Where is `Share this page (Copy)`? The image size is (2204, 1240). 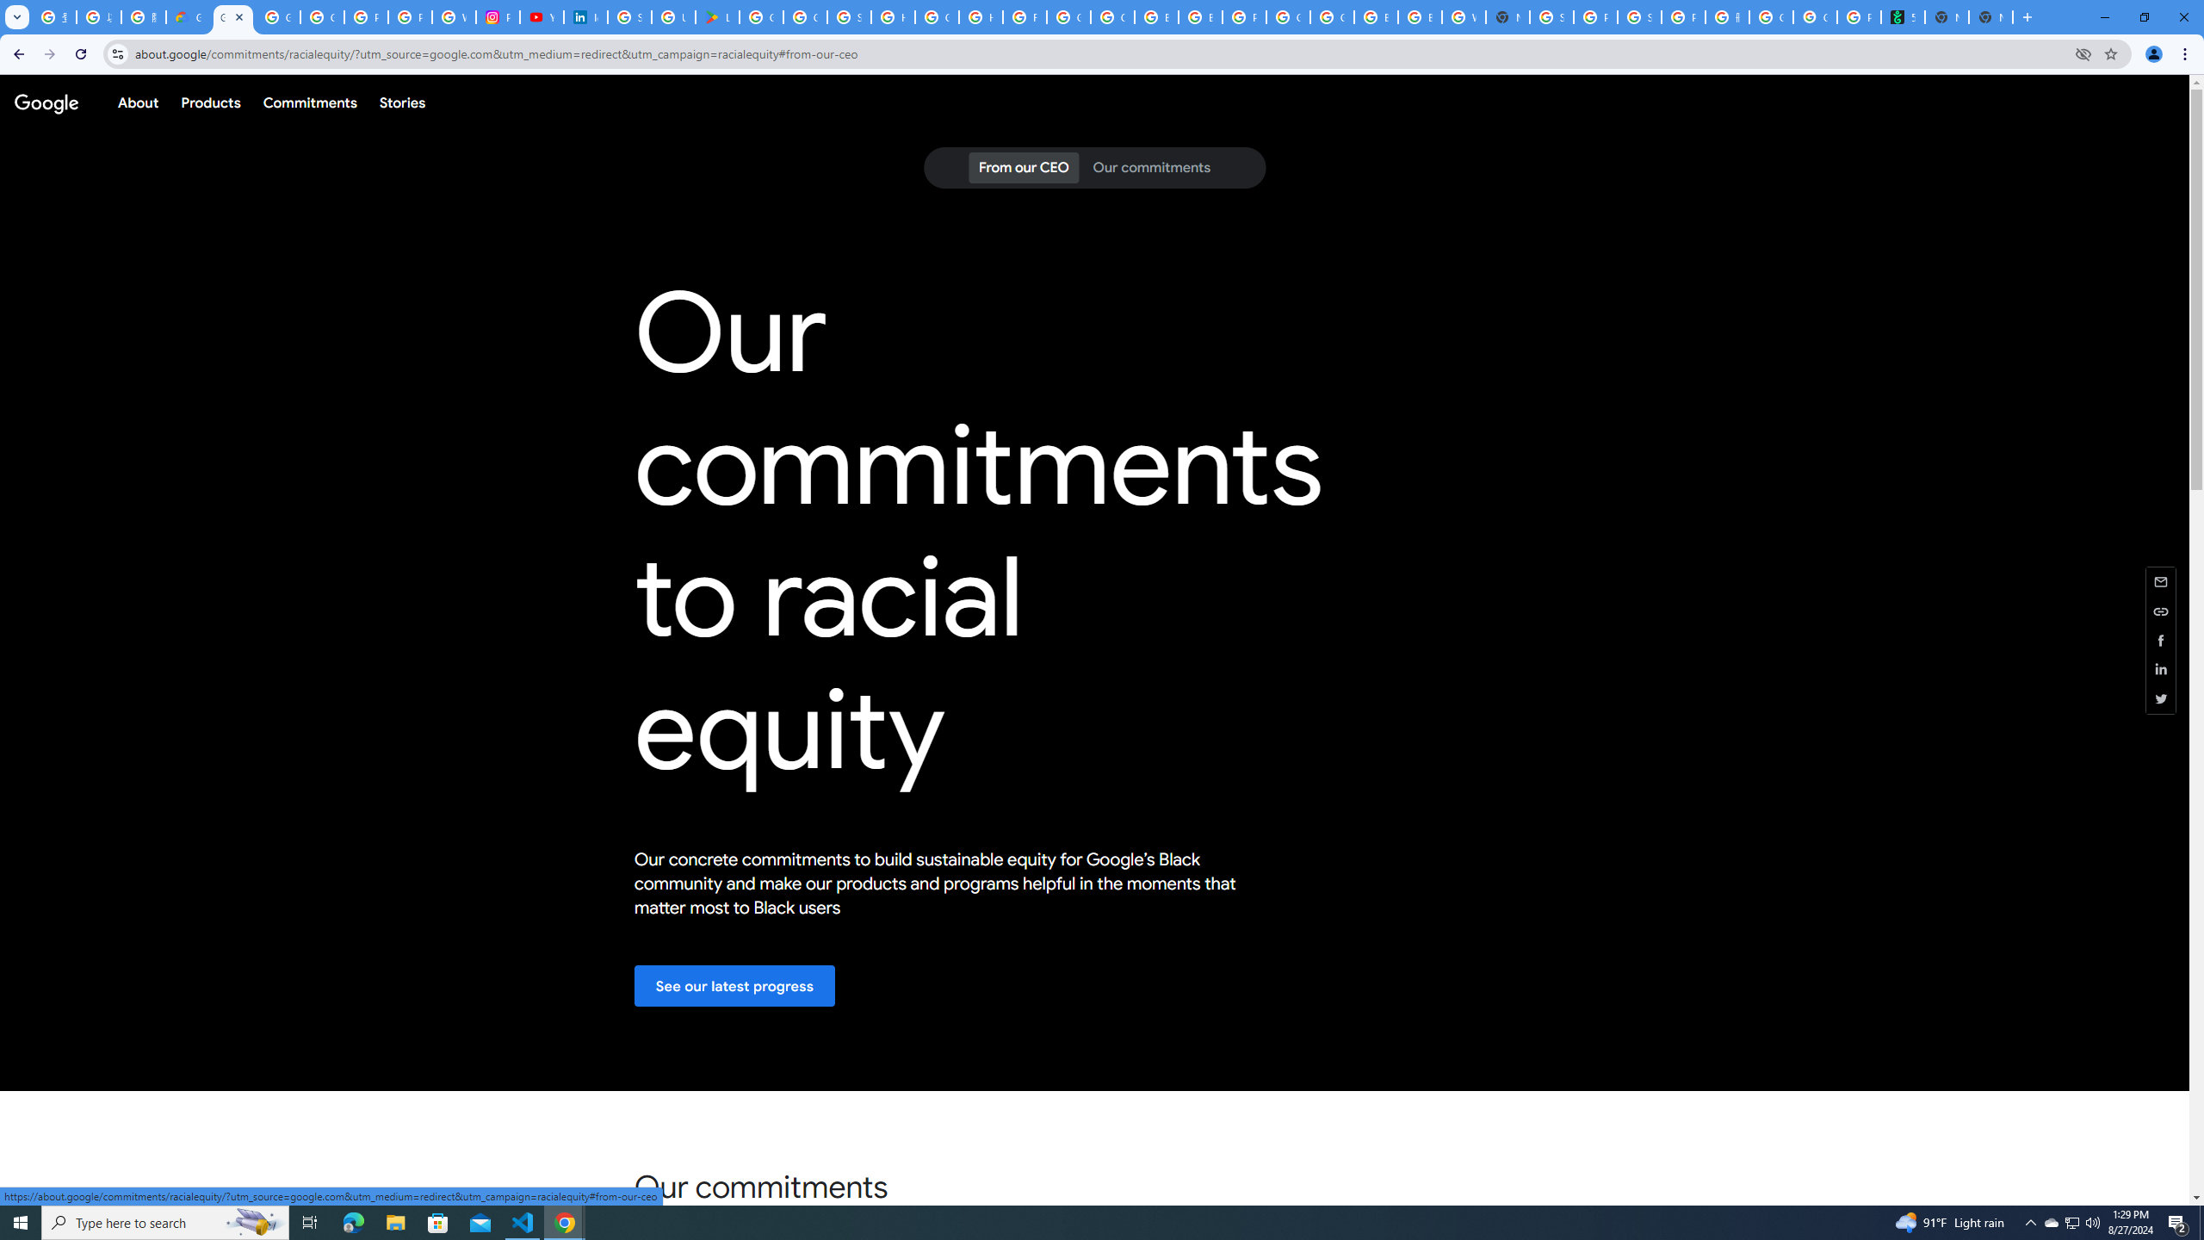 Share this page (Copy) is located at coordinates (2161, 611).